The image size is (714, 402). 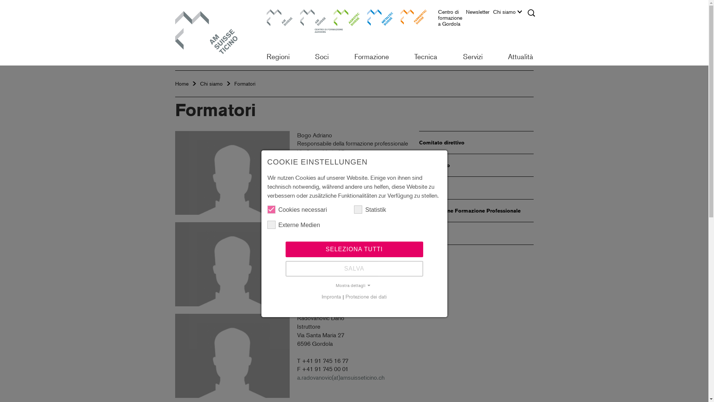 What do you see at coordinates (346, 22) in the screenshot?
I see `Agrotec Suisse` at bounding box center [346, 22].